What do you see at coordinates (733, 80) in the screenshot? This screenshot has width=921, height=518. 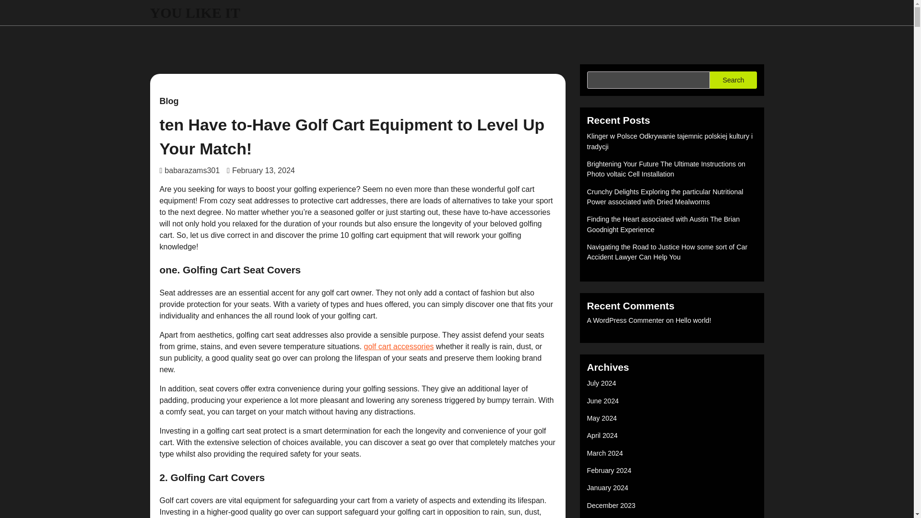 I see `Search` at bounding box center [733, 80].